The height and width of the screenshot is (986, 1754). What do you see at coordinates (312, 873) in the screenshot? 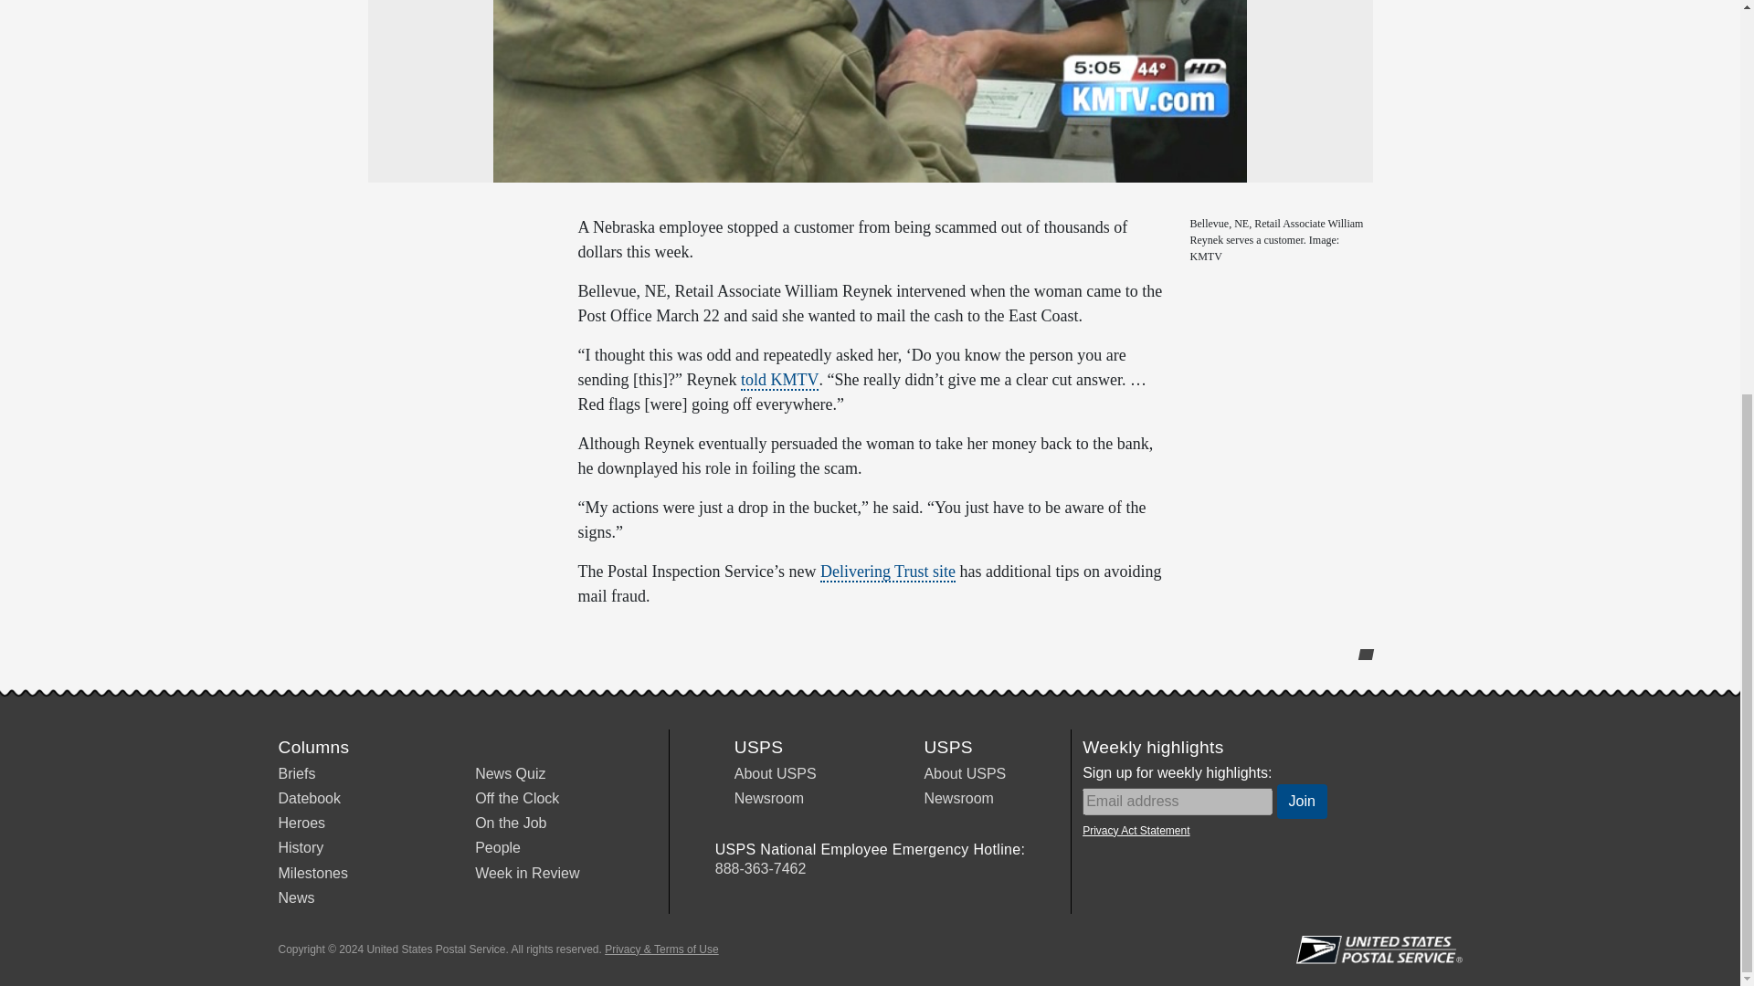
I see `Milestones` at bounding box center [312, 873].